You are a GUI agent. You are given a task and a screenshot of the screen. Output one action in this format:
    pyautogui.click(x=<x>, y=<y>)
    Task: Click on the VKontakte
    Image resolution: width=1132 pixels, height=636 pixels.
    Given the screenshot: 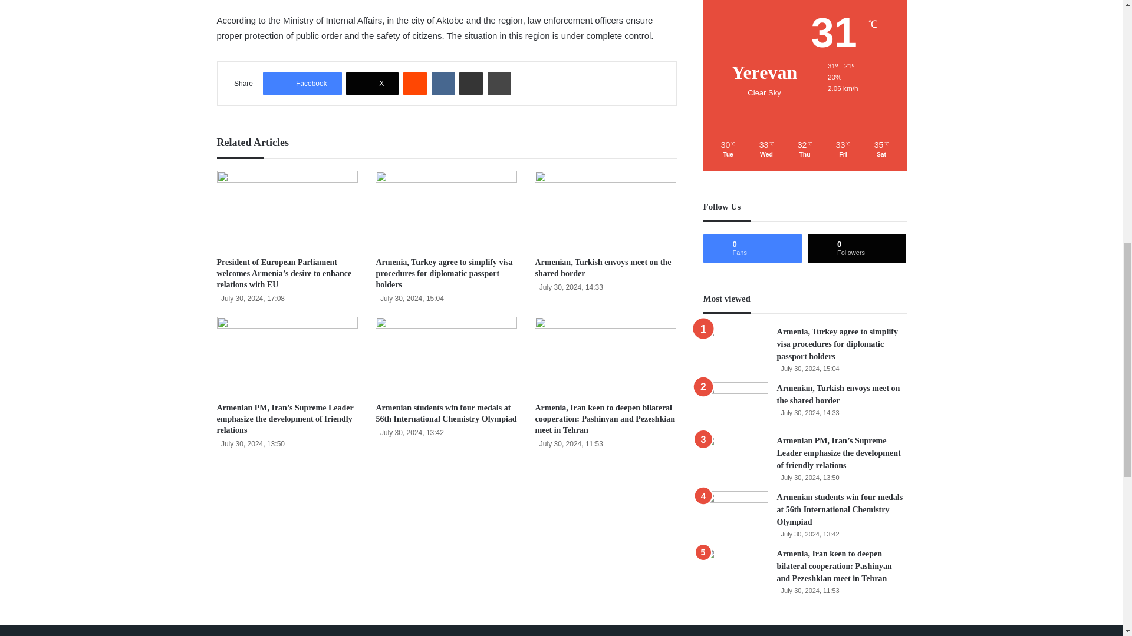 What is the action you would take?
    pyautogui.click(x=443, y=84)
    